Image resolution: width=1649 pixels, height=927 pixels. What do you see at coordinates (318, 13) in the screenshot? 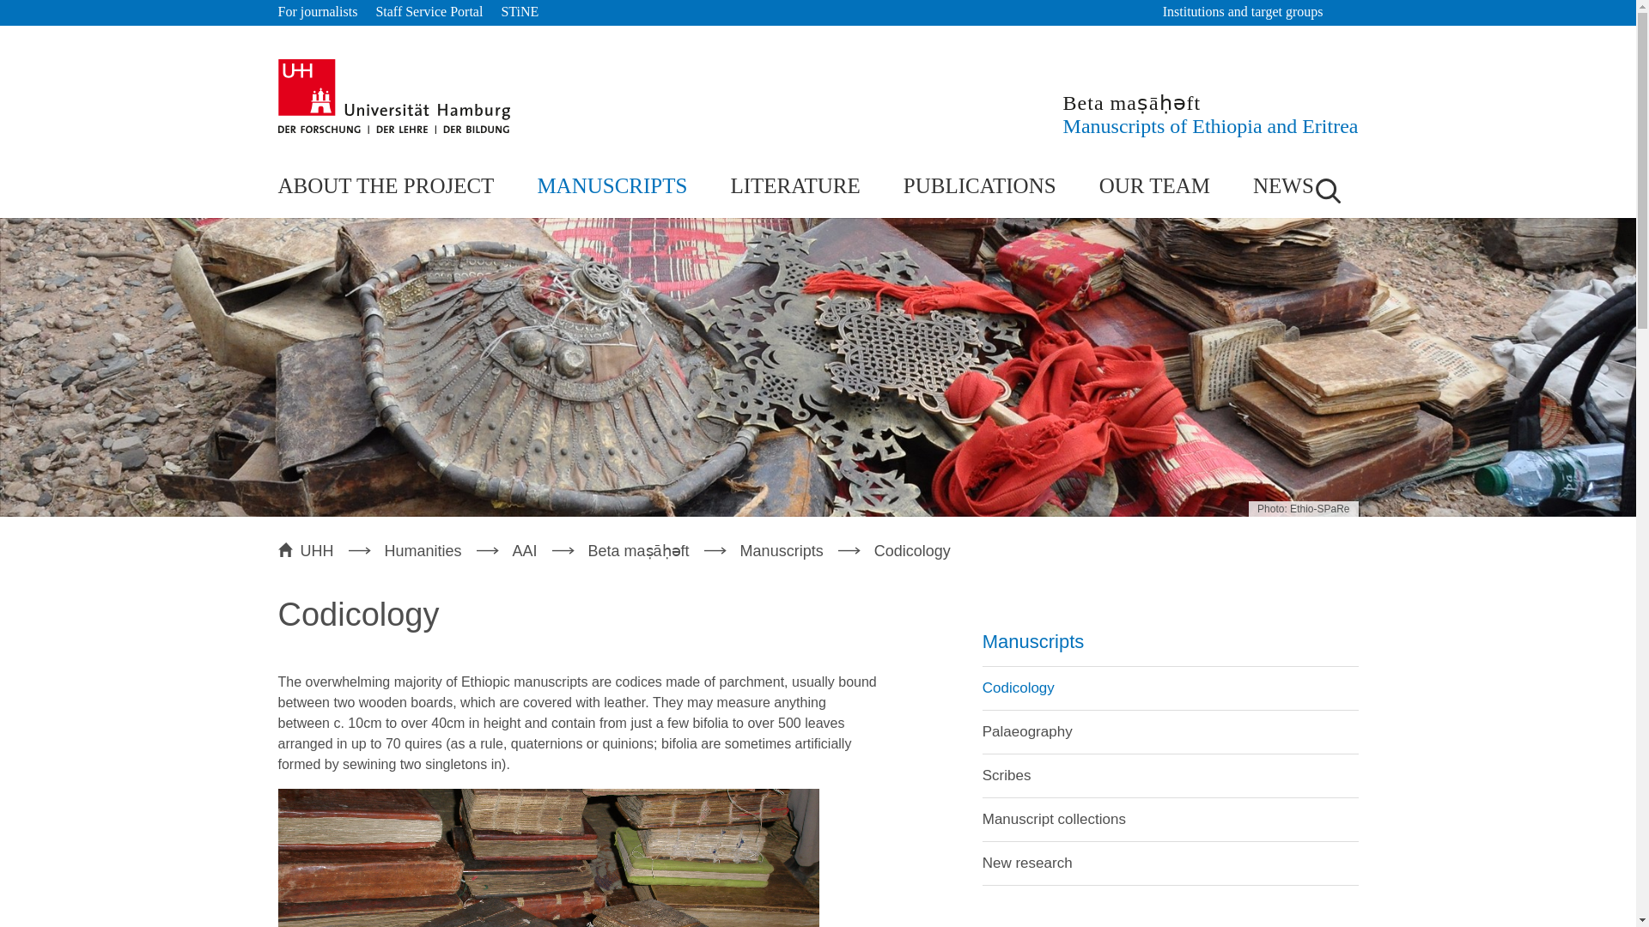
I see `For journalists` at bounding box center [318, 13].